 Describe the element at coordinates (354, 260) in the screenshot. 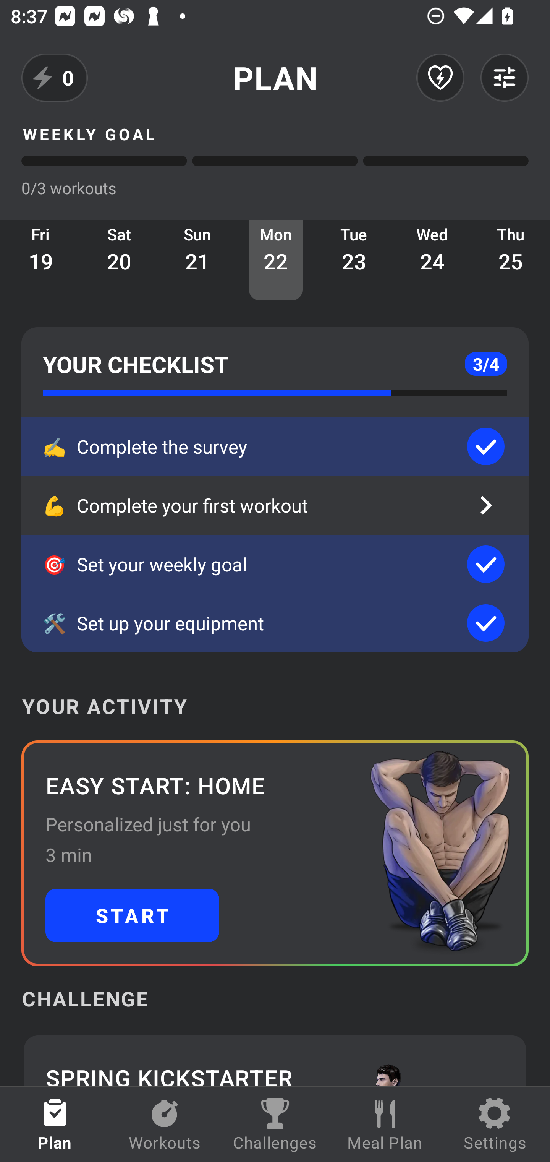

I see `Tue 23` at that location.